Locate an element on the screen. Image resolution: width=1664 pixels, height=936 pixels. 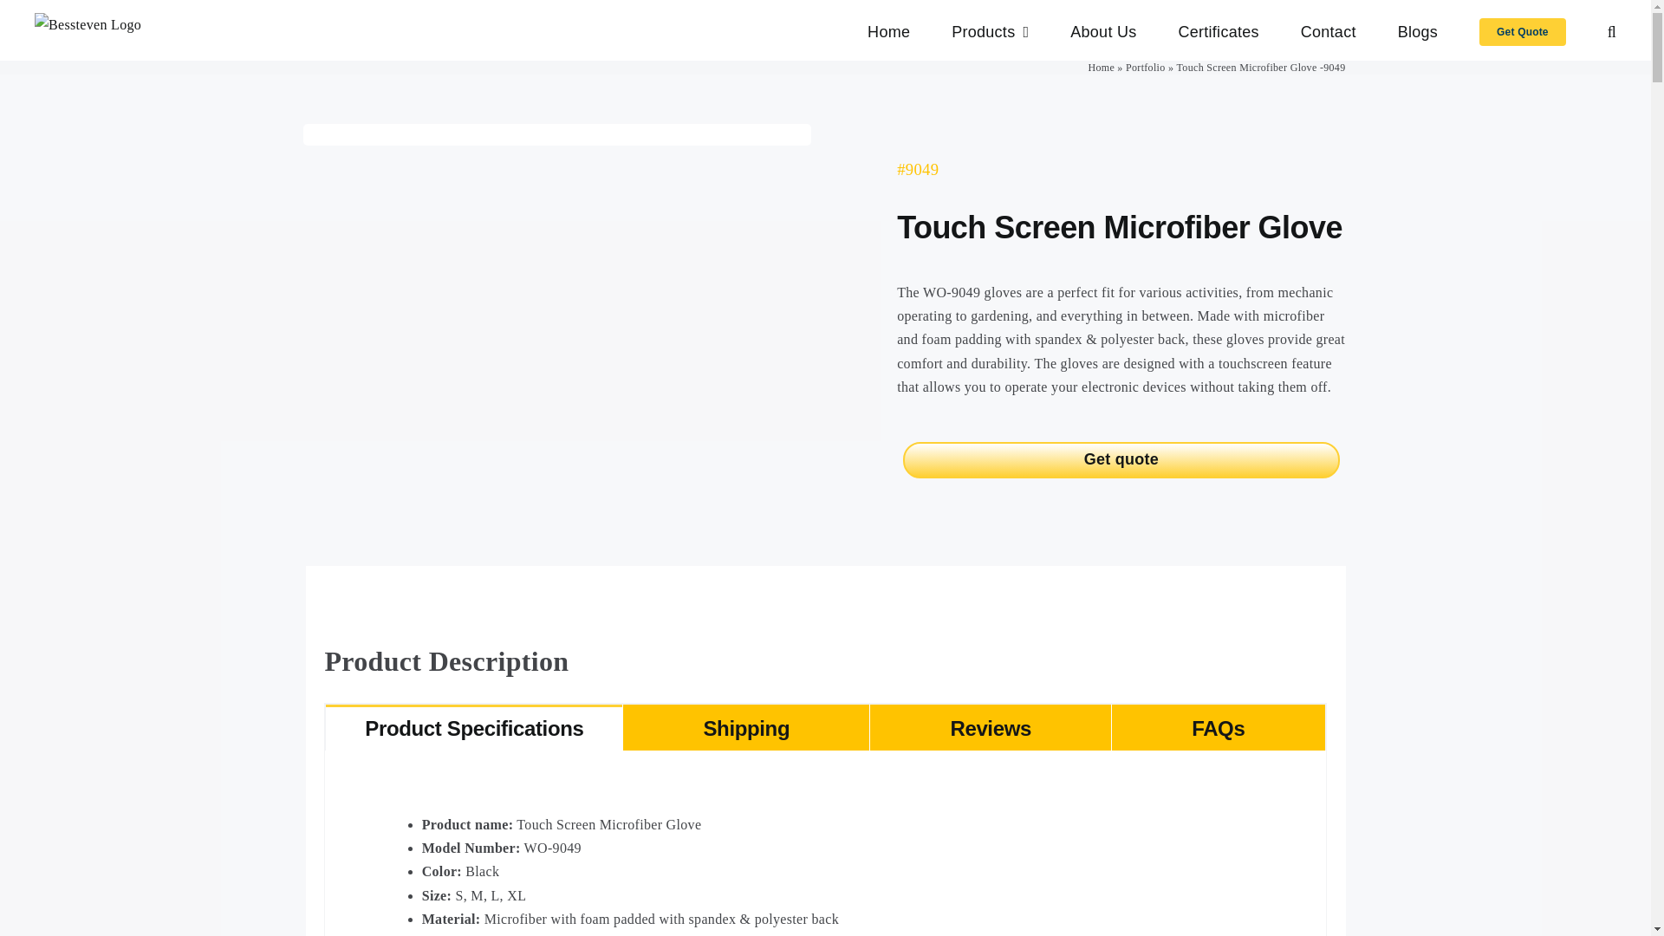
Get Quote is located at coordinates (1522, 30).